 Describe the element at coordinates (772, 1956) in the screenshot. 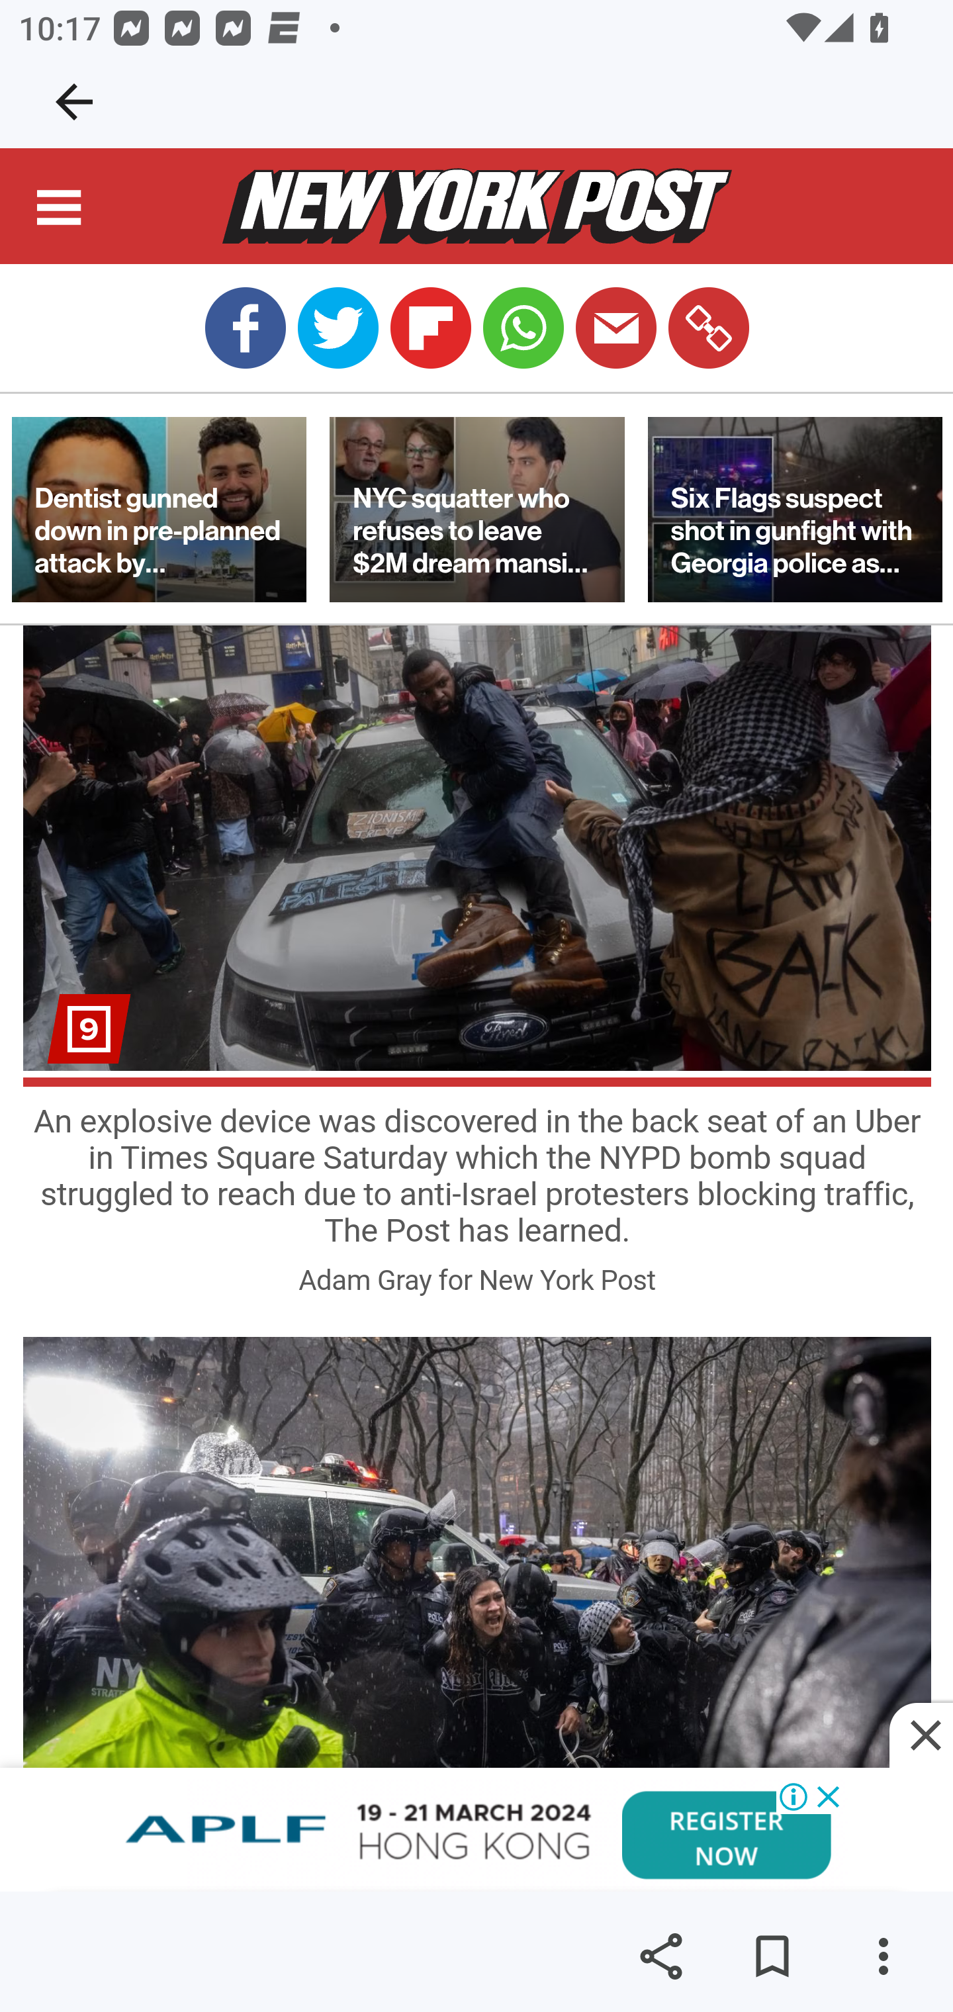

I see `Save for later` at that location.